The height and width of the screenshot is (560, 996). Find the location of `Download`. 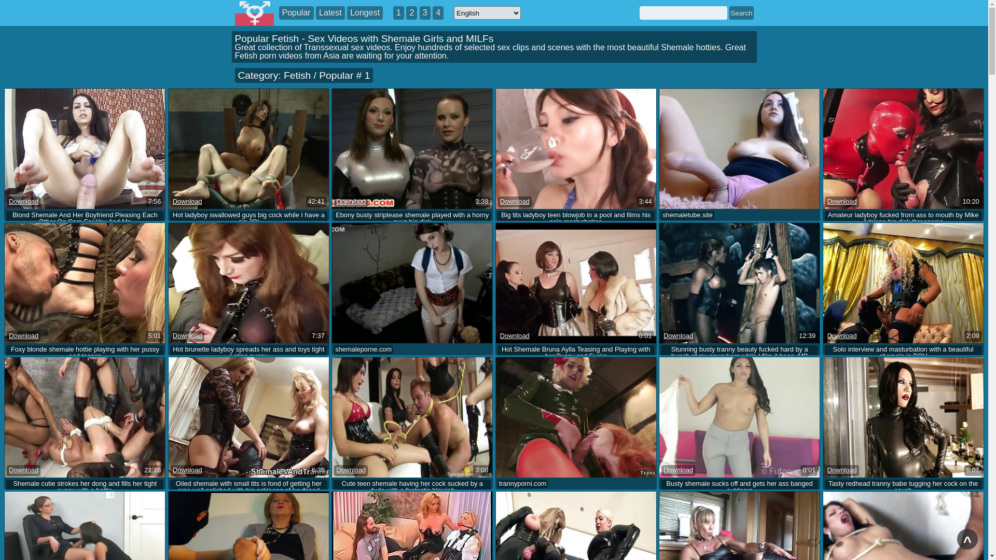

Download is located at coordinates (842, 336).